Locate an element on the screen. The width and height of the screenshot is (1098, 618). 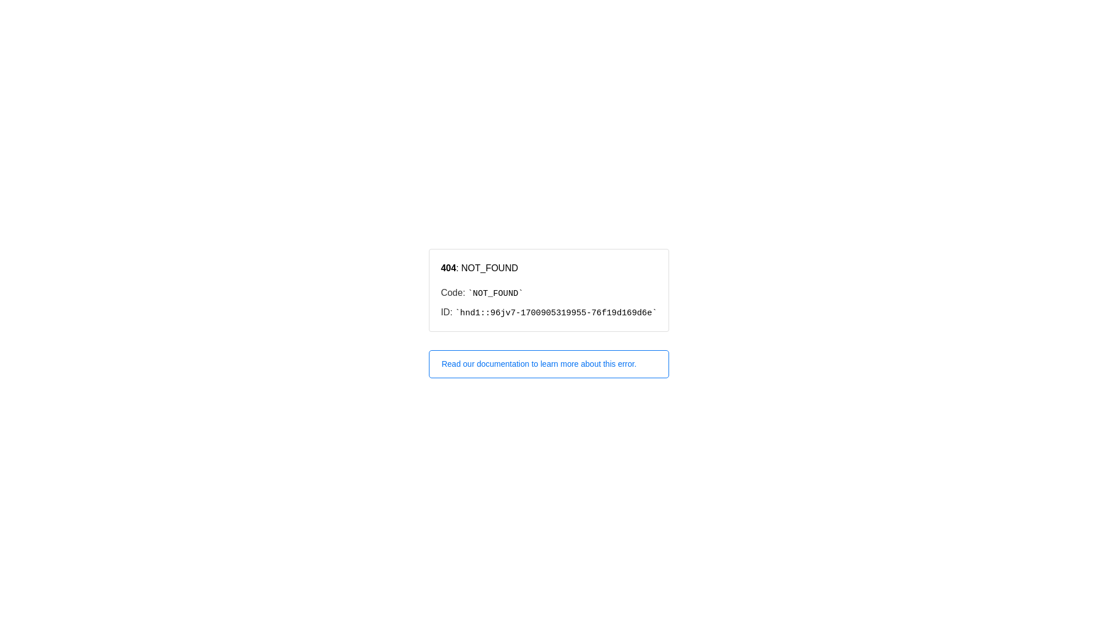
Read our documentation to learn more about this error. is located at coordinates (549, 364).